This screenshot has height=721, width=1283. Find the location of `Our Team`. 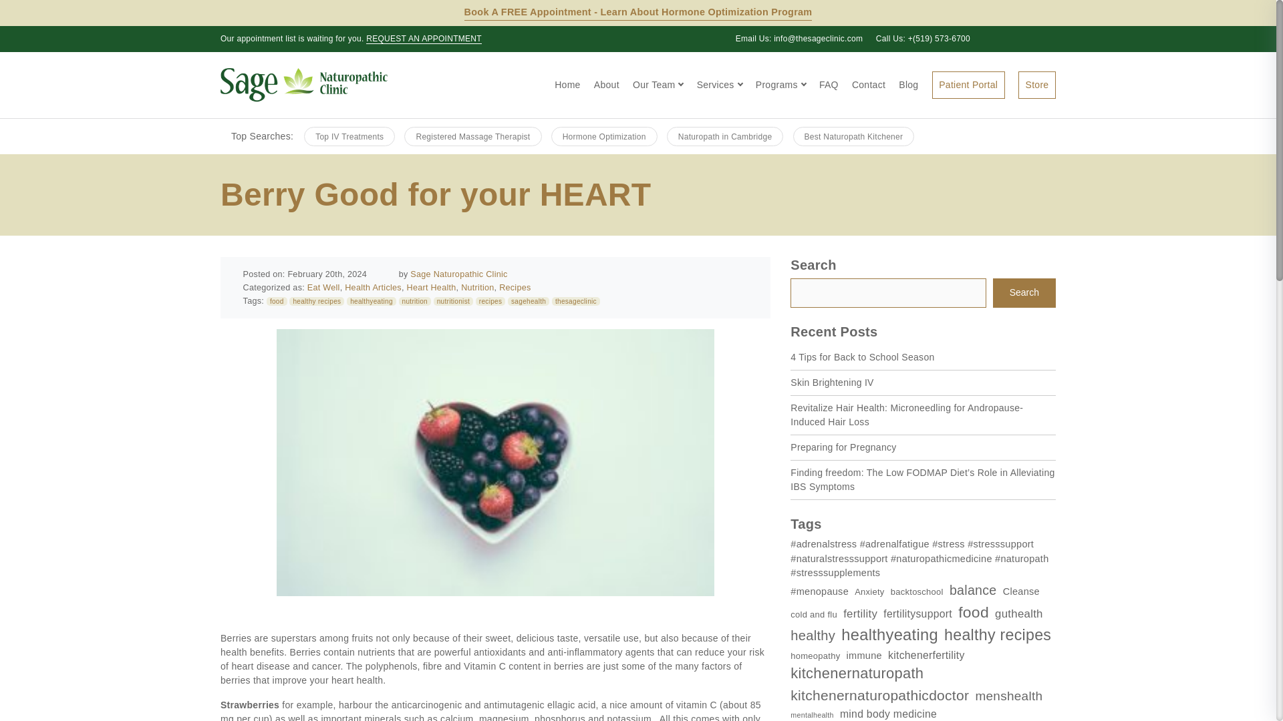

Our Team is located at coordinates (658, 85).